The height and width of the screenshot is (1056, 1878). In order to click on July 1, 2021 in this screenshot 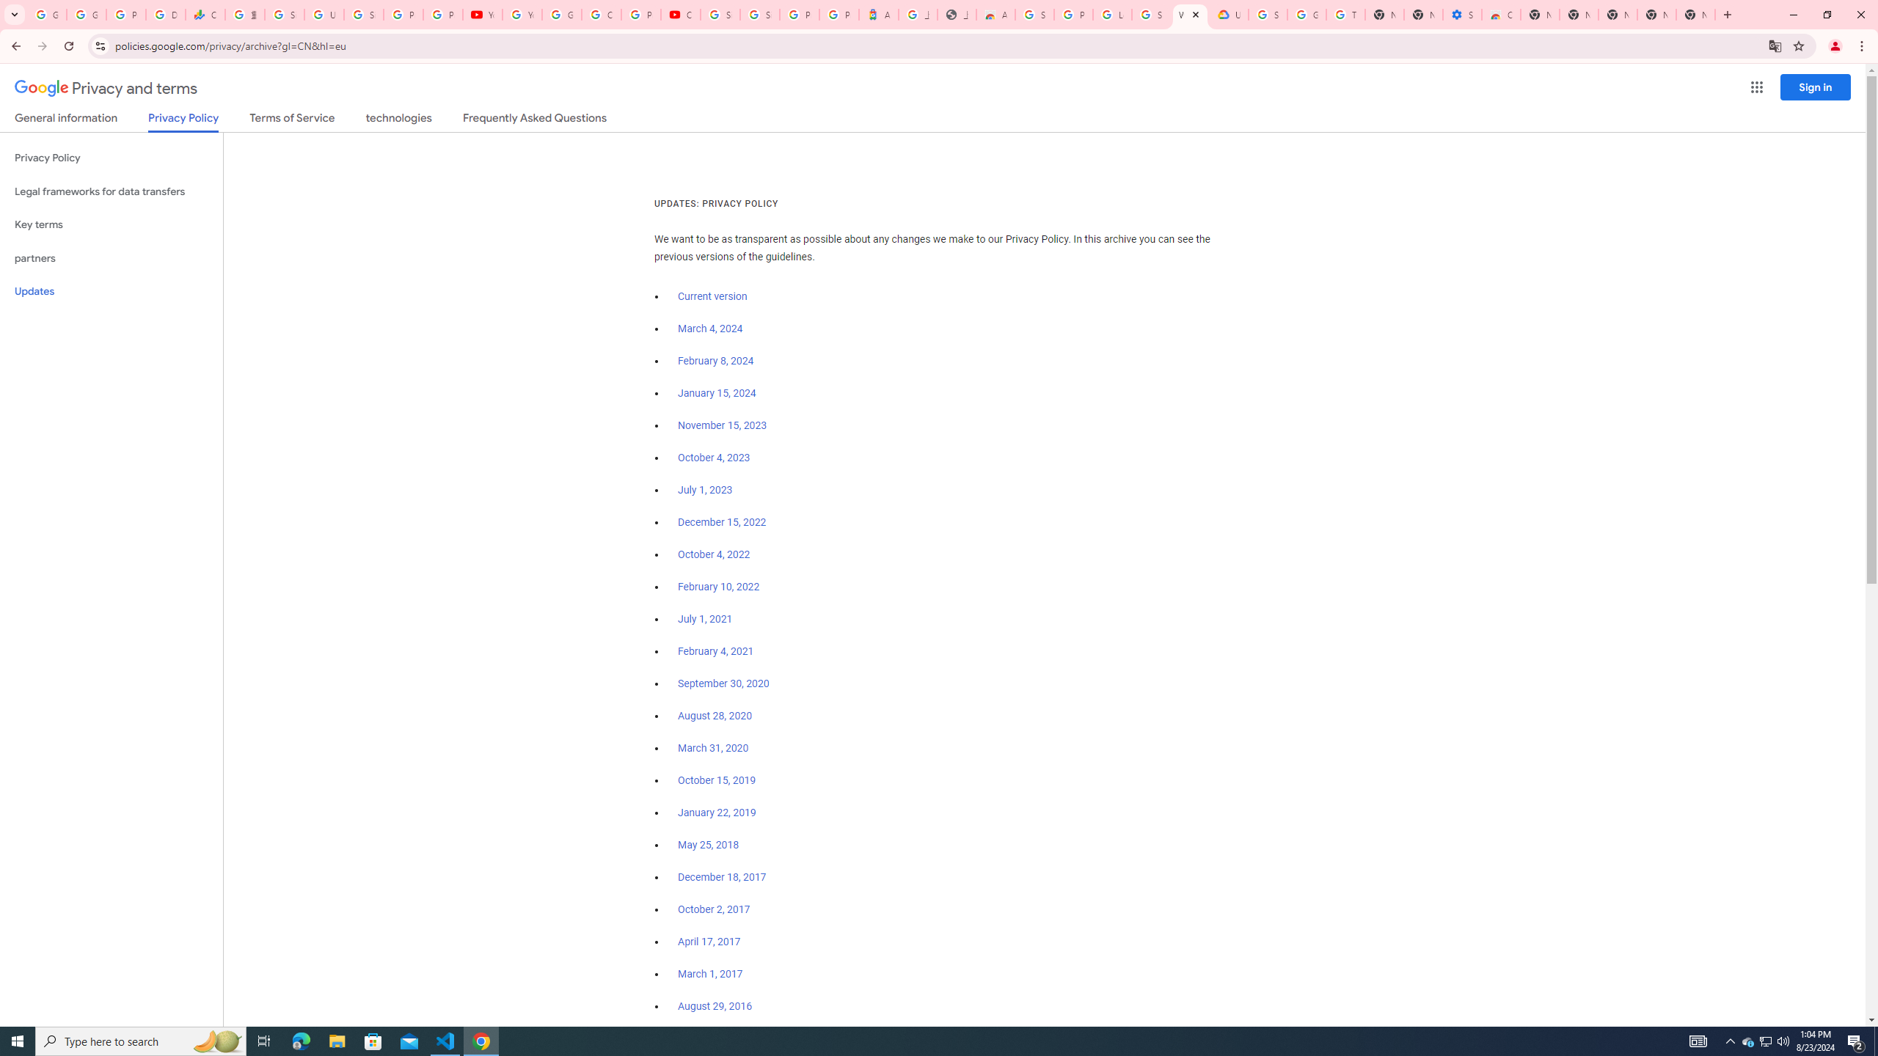, I will do `click(705, 619)`.